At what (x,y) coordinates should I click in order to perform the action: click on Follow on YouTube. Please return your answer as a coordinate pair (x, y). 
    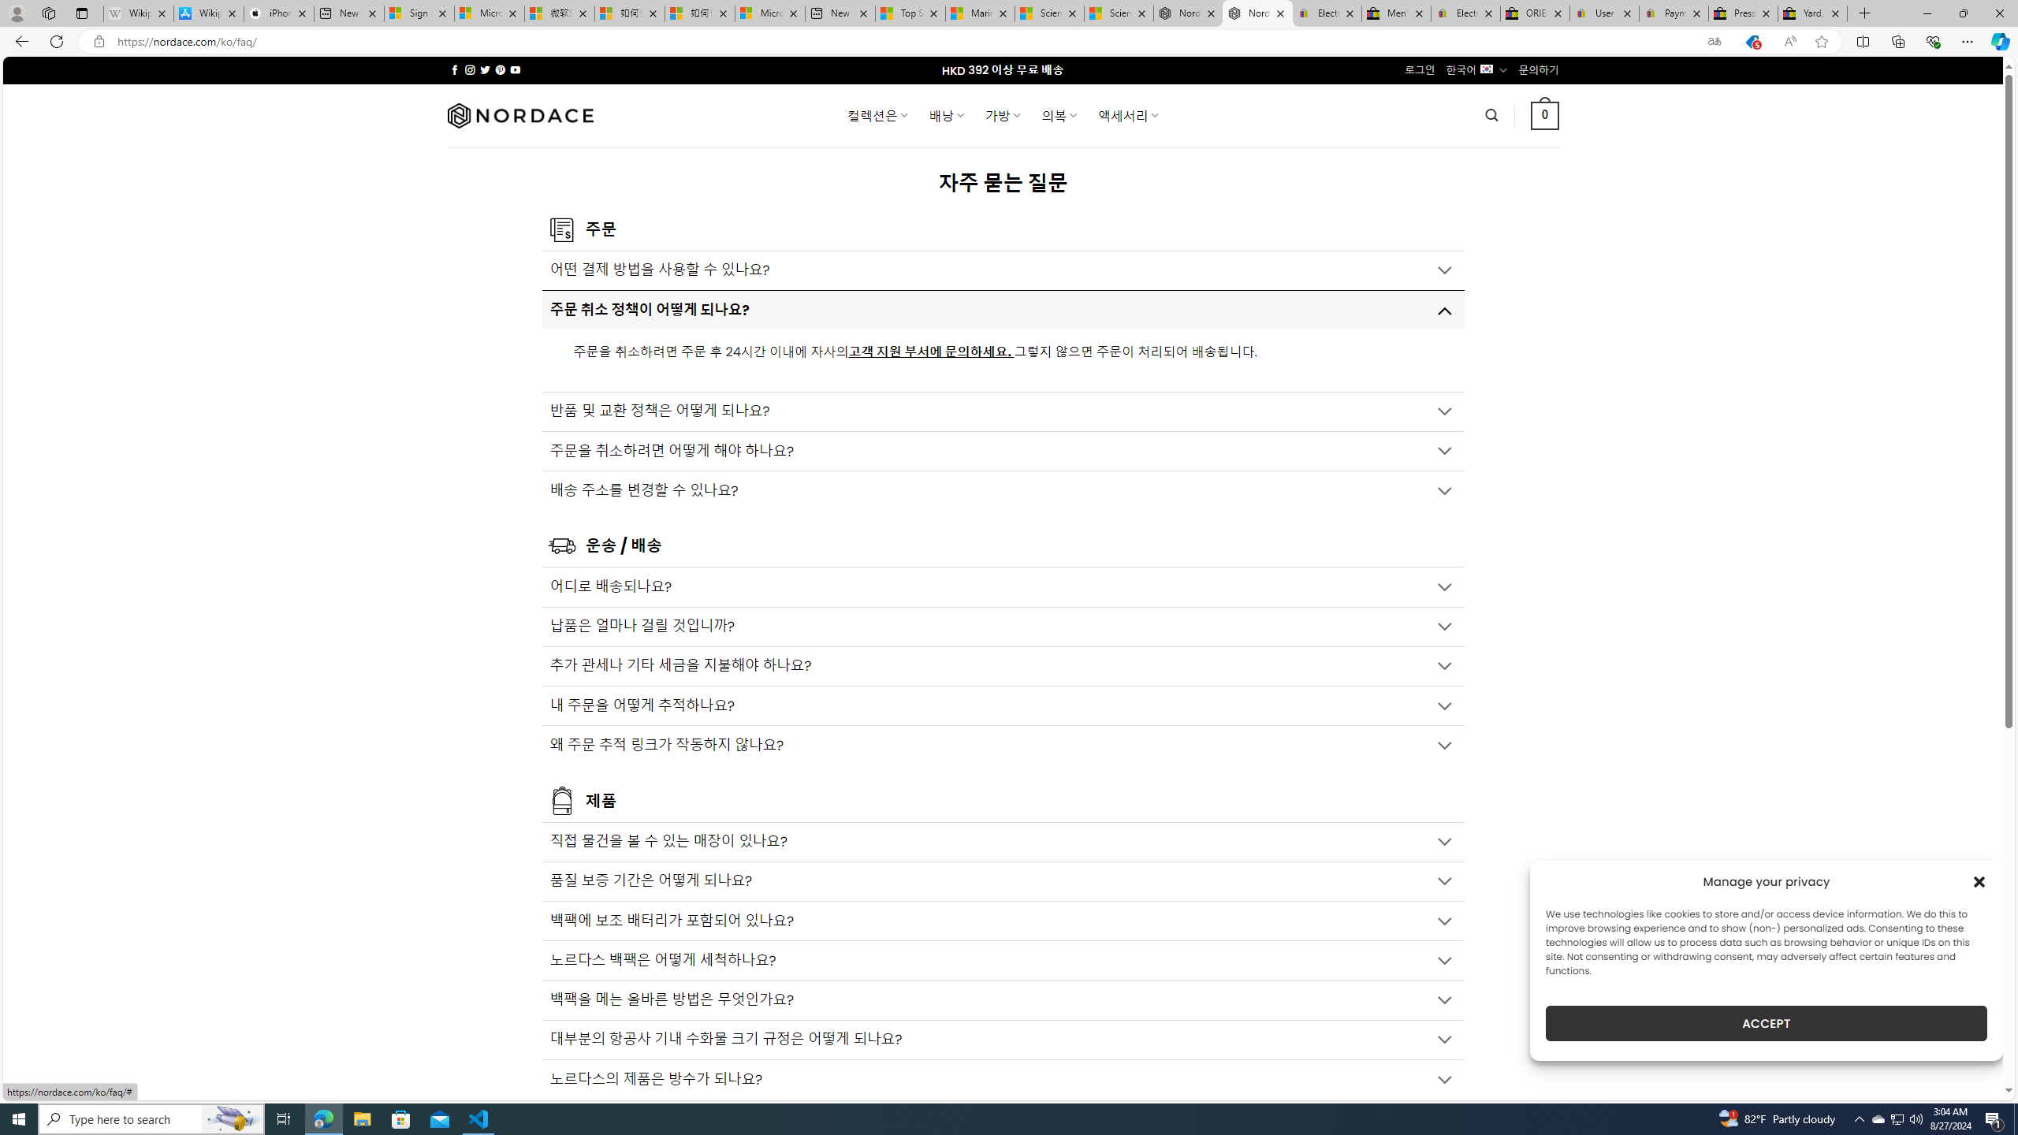
    Looking at the image, I should click on (516, 69).